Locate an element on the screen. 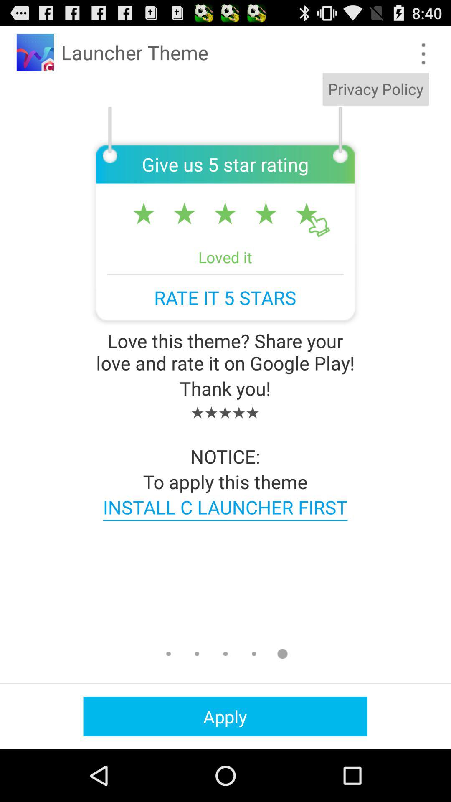 This screenshot has width=451, height=802. scroll until privacy policy item is located at coordinates (376, 89).